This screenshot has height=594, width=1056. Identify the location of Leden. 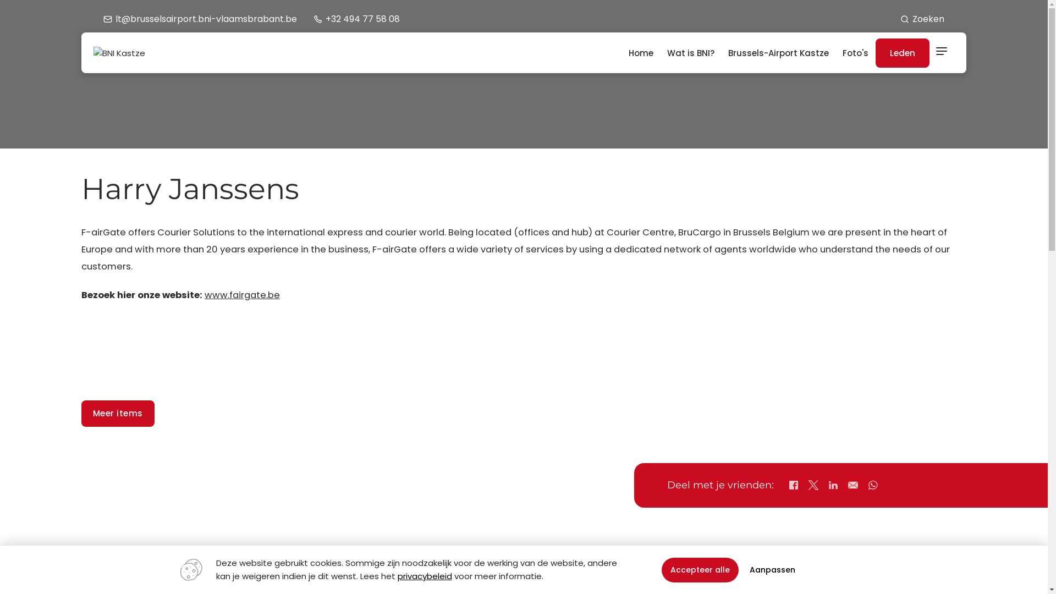
(903, 53).